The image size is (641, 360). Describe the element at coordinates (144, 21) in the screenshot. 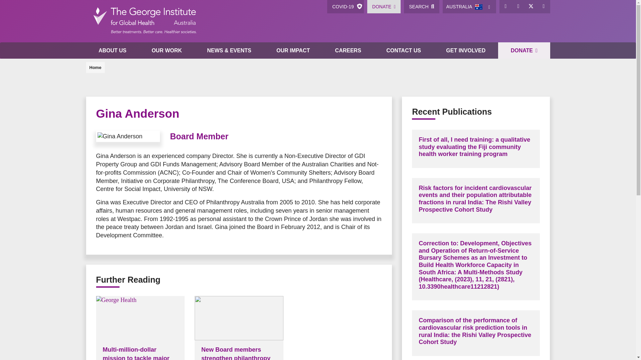

I see `Home` at that location.